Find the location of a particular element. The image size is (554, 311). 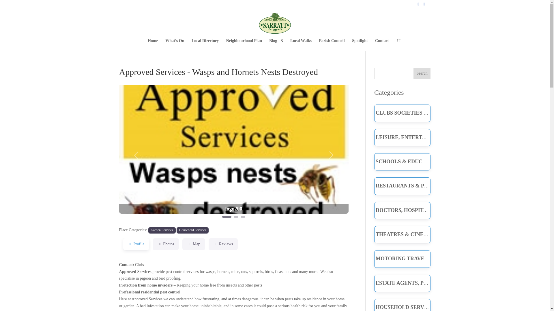

Local Walks is located at coordinates (301, 45).